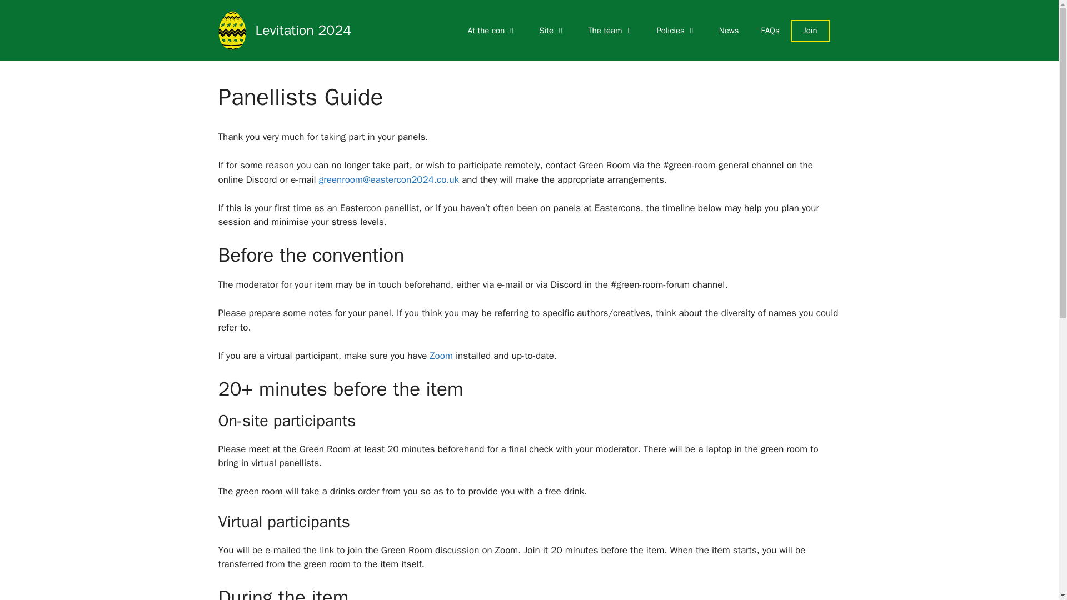  Describe the element at coordinates (676, 30) in the screenshot. I see `Policies` at that location.